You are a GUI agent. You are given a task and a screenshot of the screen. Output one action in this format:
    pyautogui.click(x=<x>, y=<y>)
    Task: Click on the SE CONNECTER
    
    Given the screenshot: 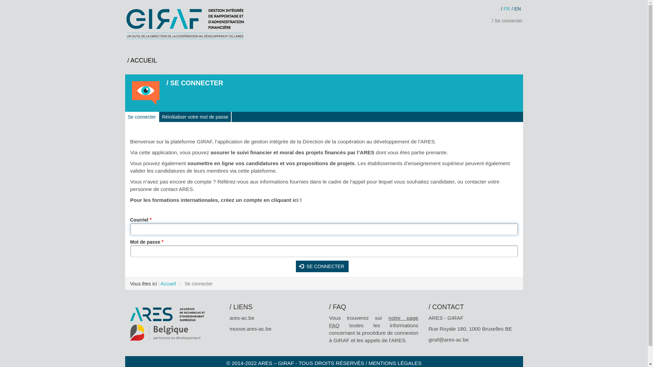 What is the action you would take?
    pyautogui.click(x=322, y=266)
    